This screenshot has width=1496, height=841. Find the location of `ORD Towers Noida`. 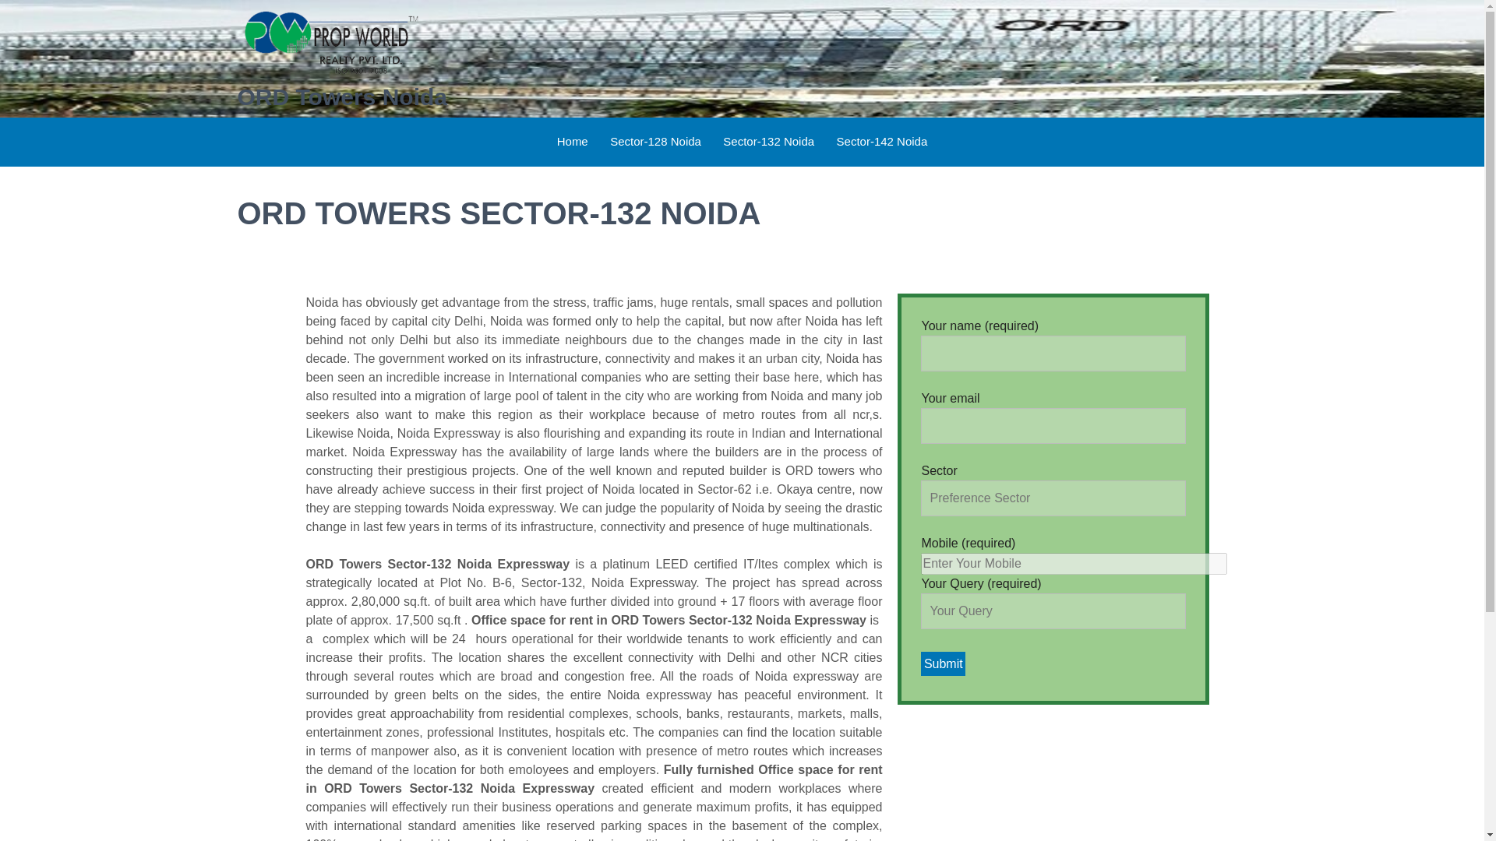

ORD Towers Noida is located at coordinates (341, 97).